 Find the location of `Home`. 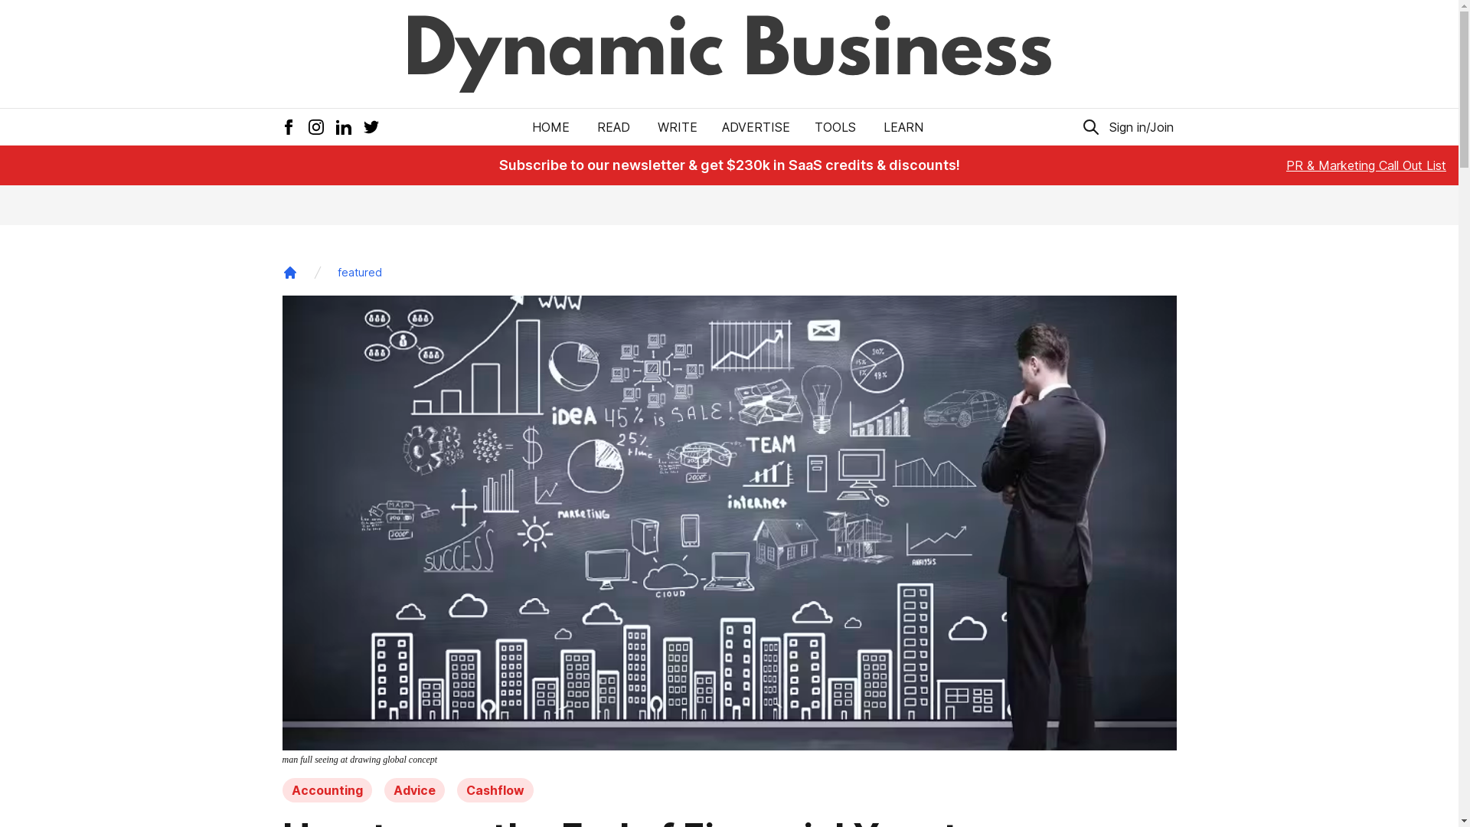

Home is located at coordinates (289, 273).